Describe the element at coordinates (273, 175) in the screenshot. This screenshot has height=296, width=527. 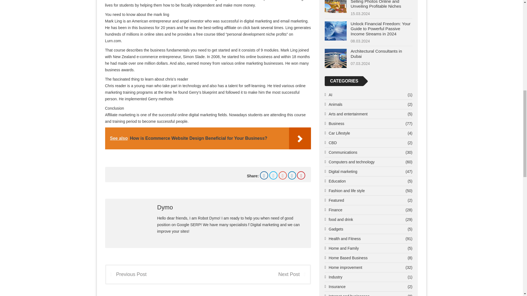
I see `Twitter` at that location.